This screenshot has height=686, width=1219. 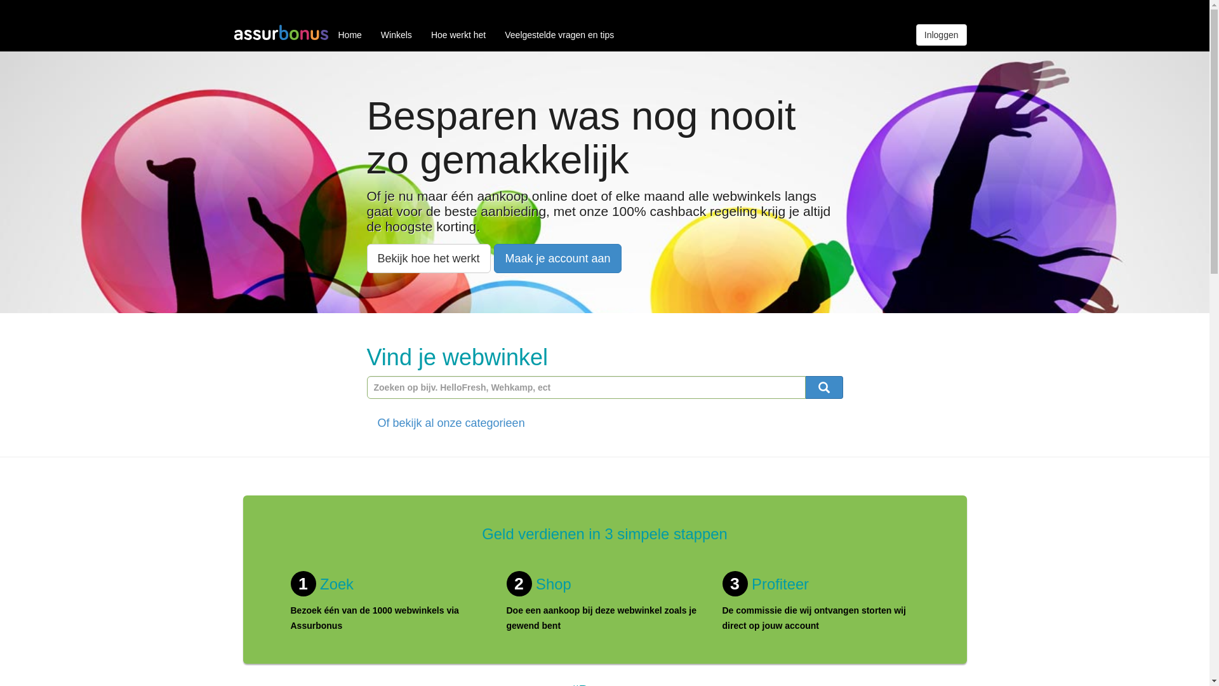 I want to click on Assurbonus, so click(x=281, y=35).